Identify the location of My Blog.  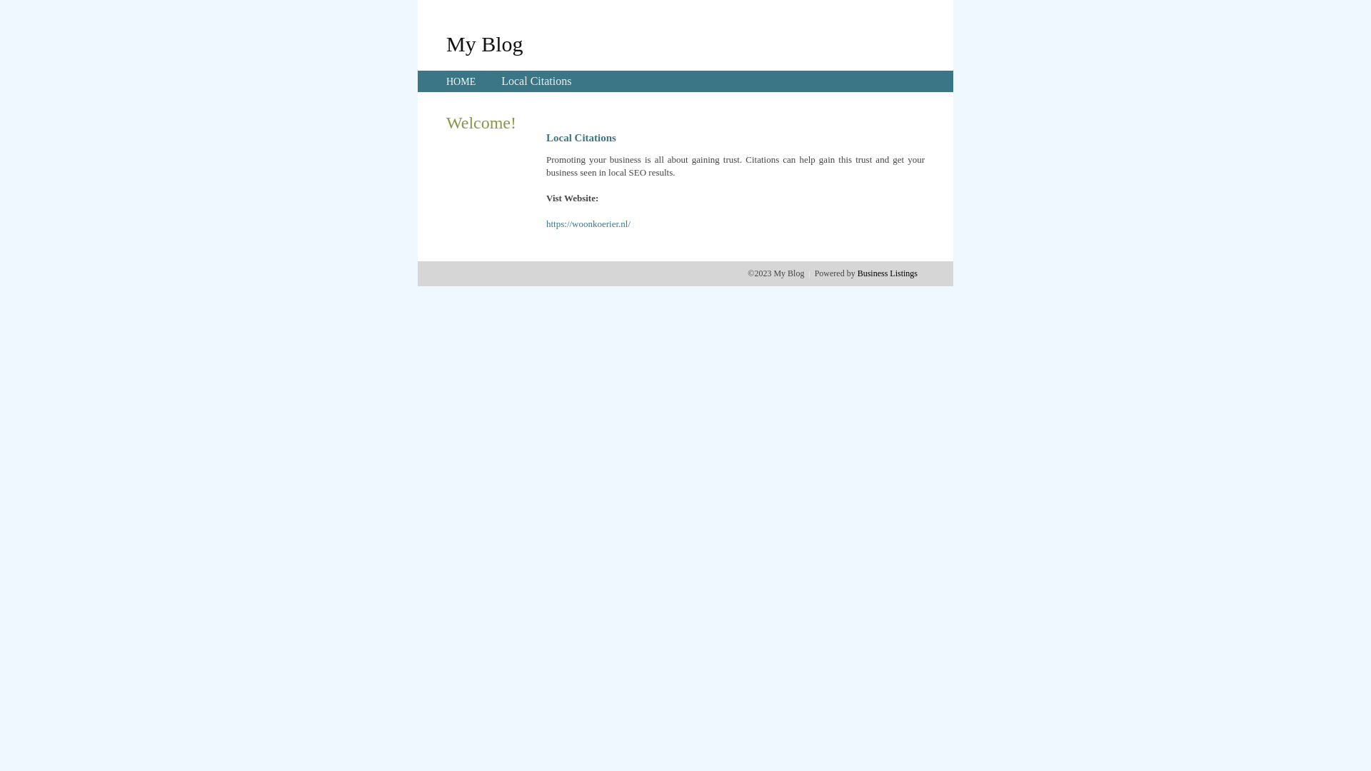
(485, 44).